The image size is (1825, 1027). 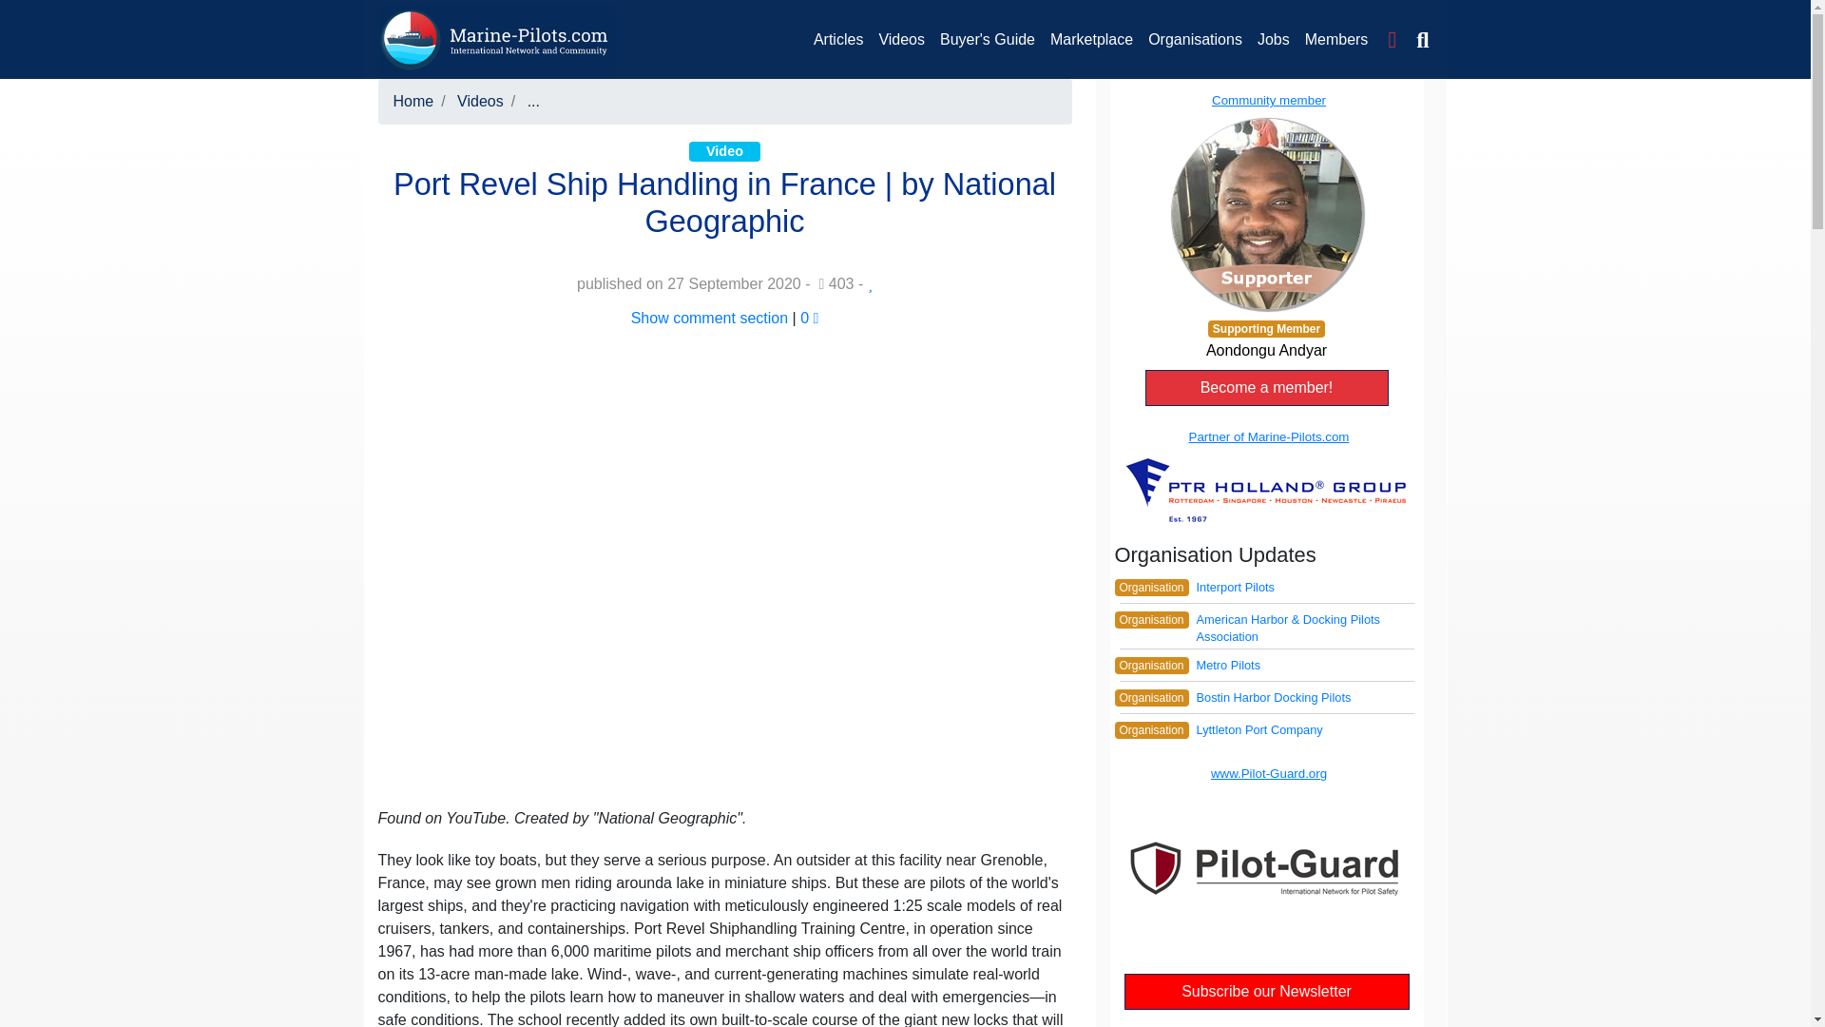 I want to click on Marketplace, so click(x=1091, y=39).